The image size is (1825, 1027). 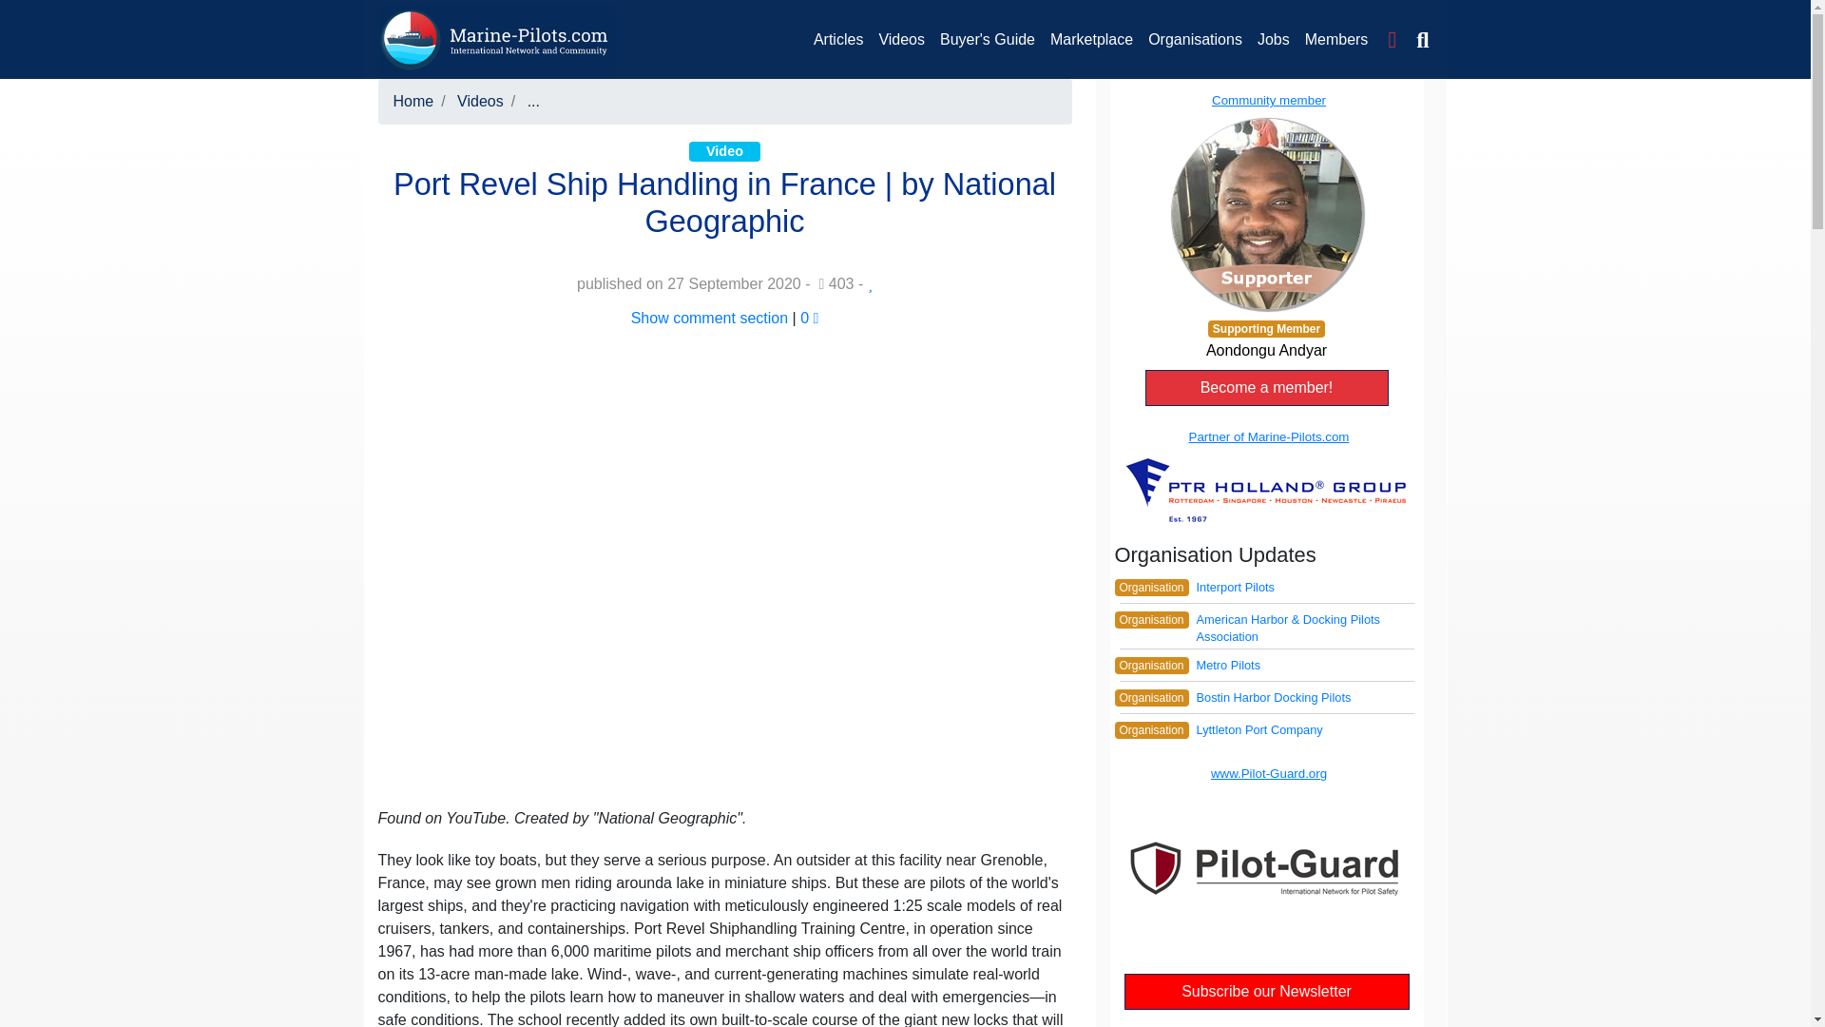 I want to click on Marketplace, so click(x=1091, y=39).